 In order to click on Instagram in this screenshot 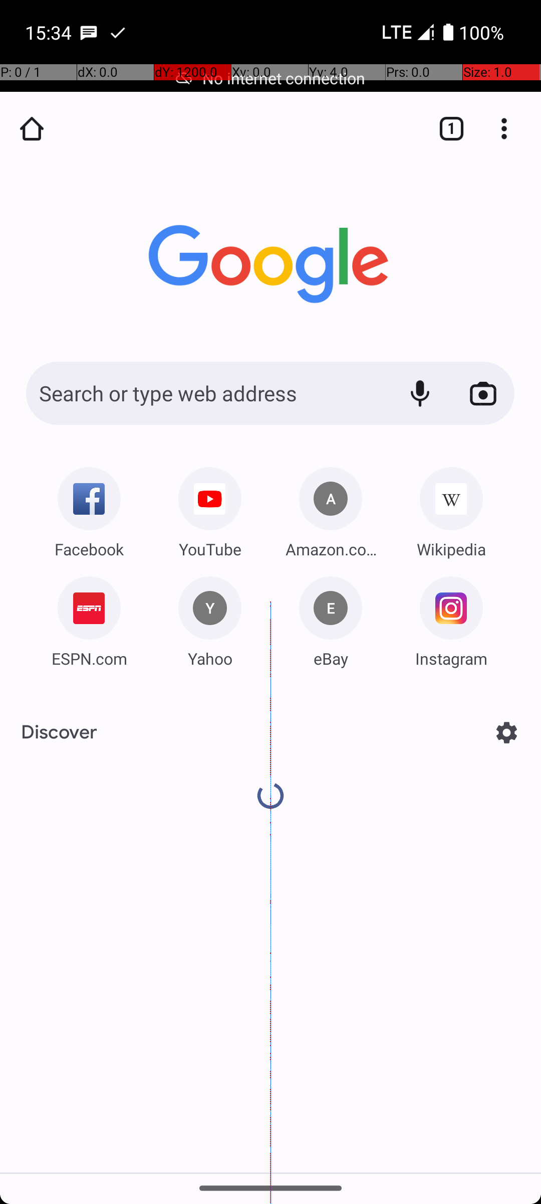, I will do `click(451, 658)`.